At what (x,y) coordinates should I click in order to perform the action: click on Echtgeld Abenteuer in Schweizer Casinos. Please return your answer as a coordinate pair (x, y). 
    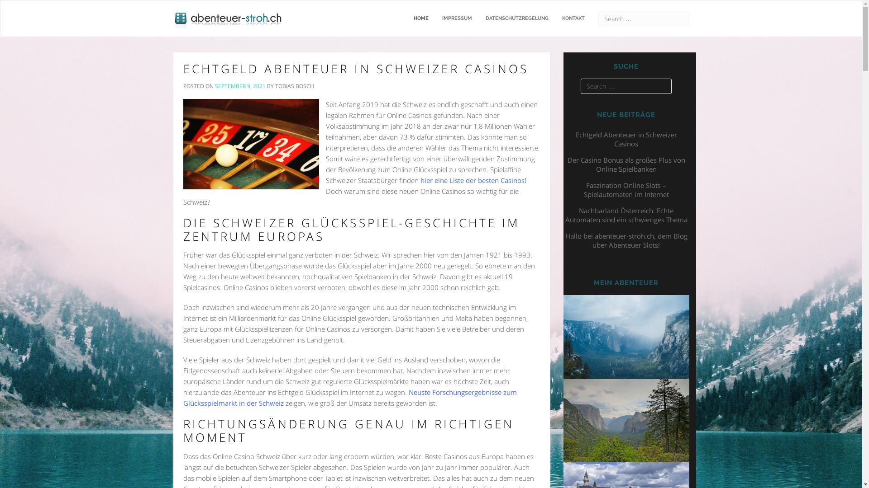
    Looking at the image, I should click on (626, 139).